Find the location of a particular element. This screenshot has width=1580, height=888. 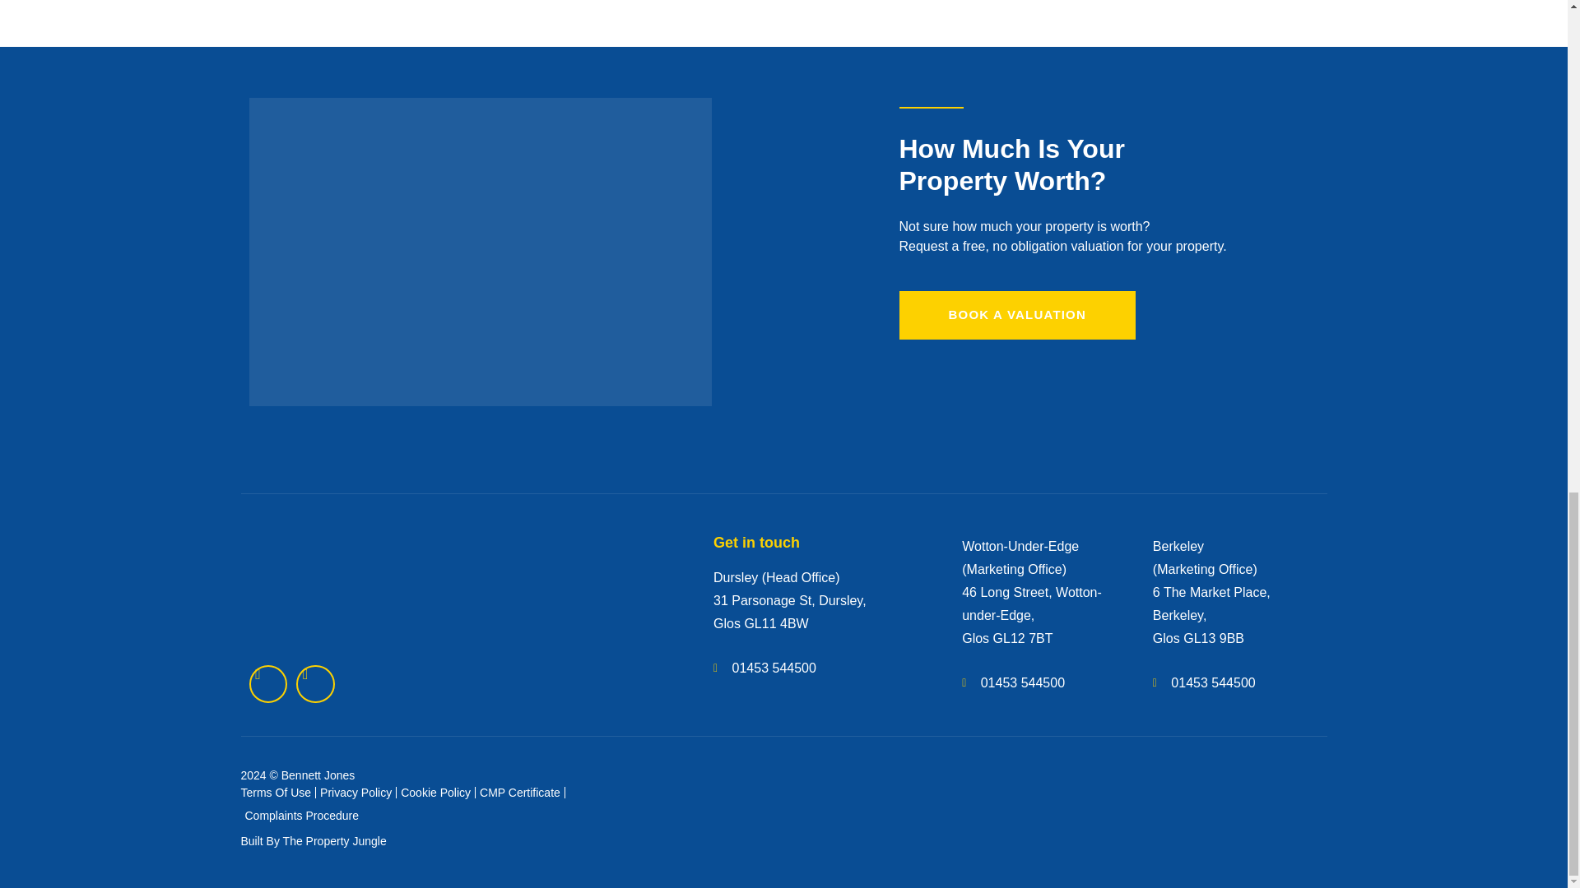

BOOK A VALUATION is located at coordinates (1017, 315).